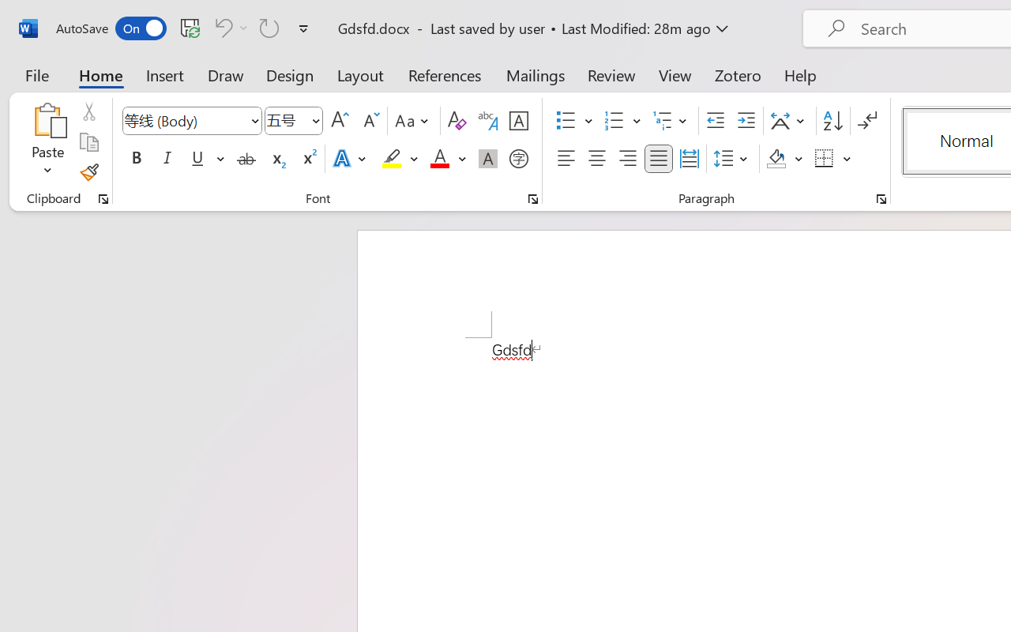  What do you see at coordinates (229, 28) in the screenshot?
I see `Can't Undo` at bounding box center [229, 28].